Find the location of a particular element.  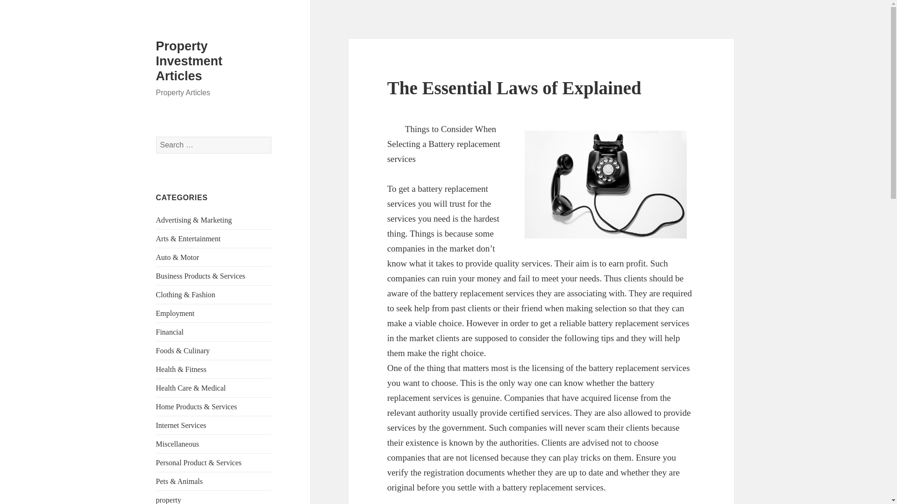

Property Investment Articles is located at coordinates (189, 61).